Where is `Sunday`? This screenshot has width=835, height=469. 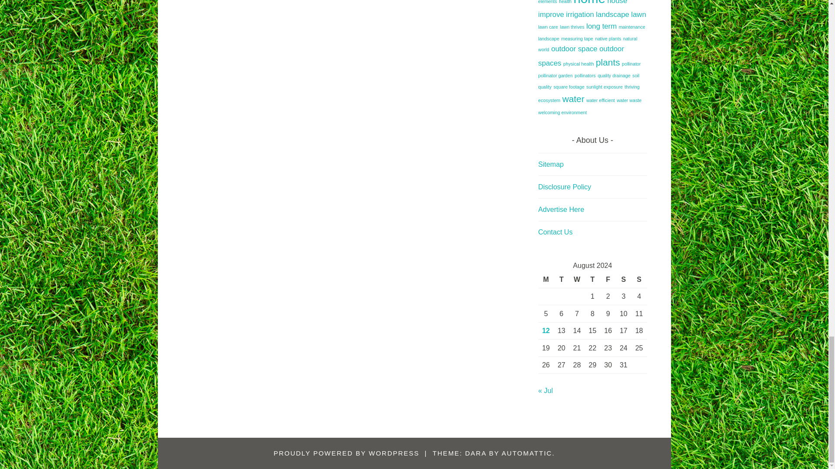
Sunday is located at coordinates (639, 280).